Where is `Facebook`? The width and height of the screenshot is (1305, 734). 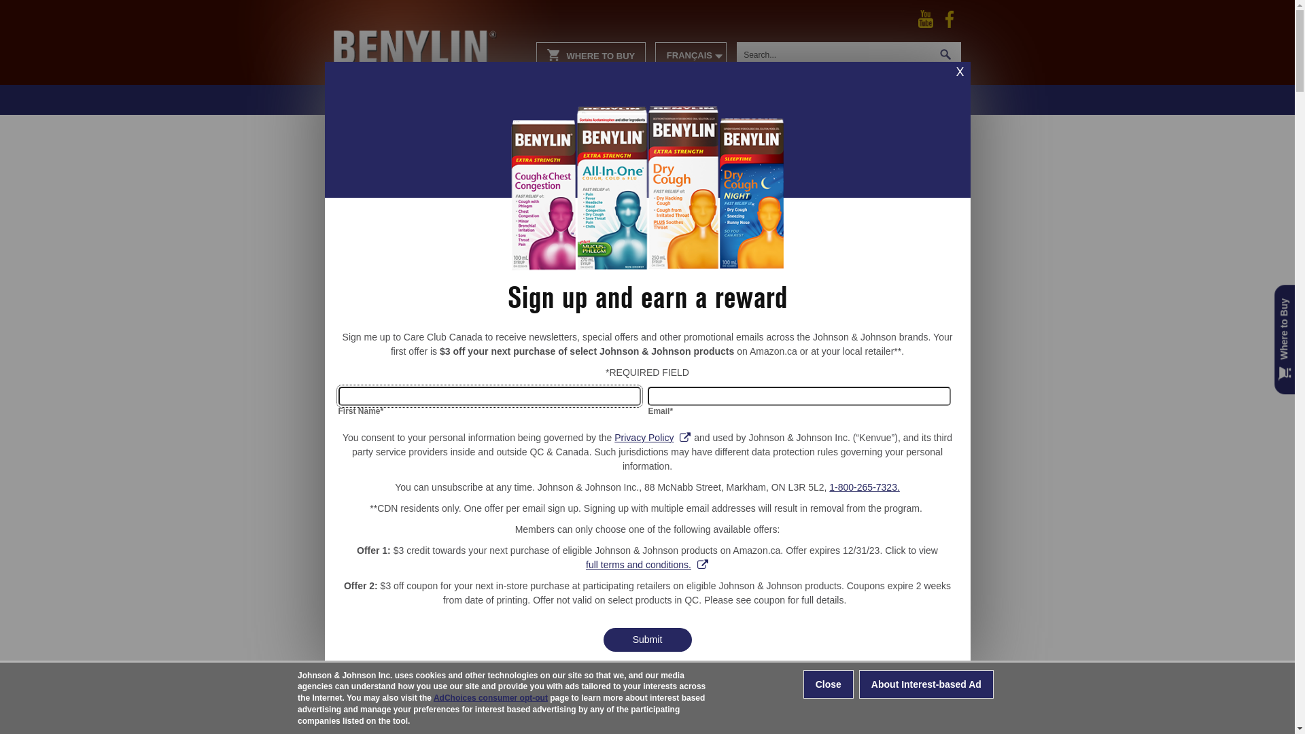 Facebook is located at coordinates (950, 18).